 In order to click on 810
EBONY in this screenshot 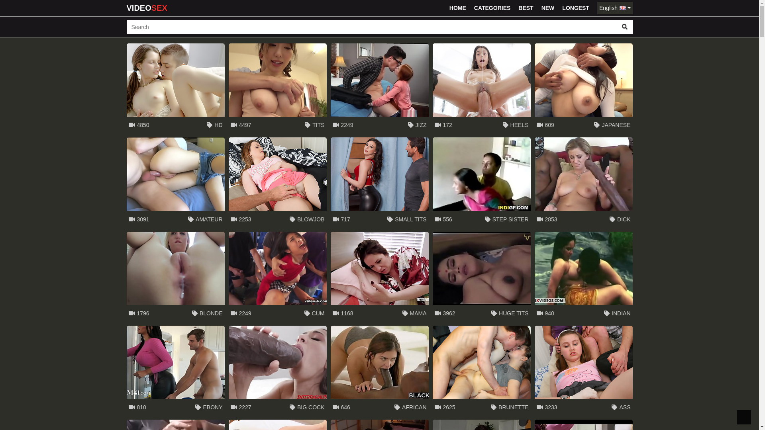, I will do `click(176, 371)`.